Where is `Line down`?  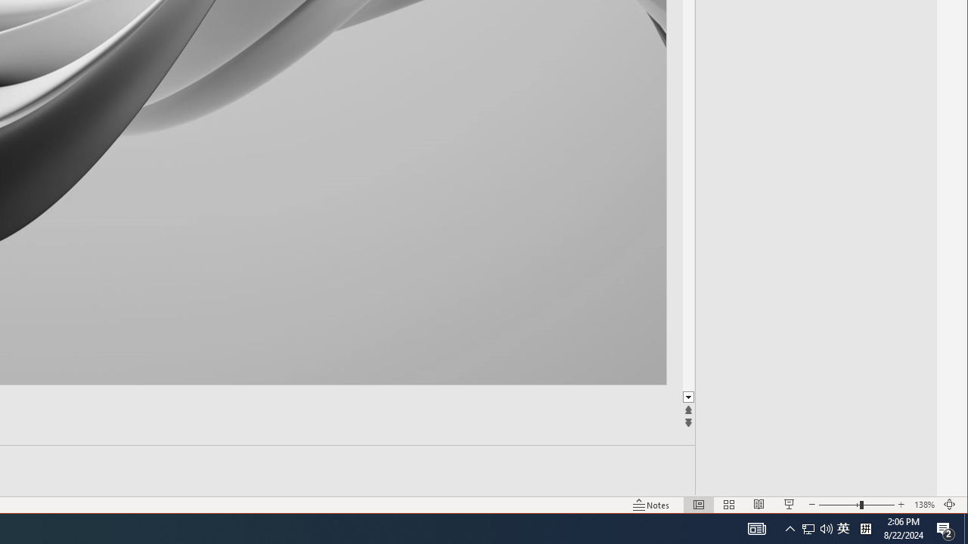
Line down is located at coordinates (929, 397).